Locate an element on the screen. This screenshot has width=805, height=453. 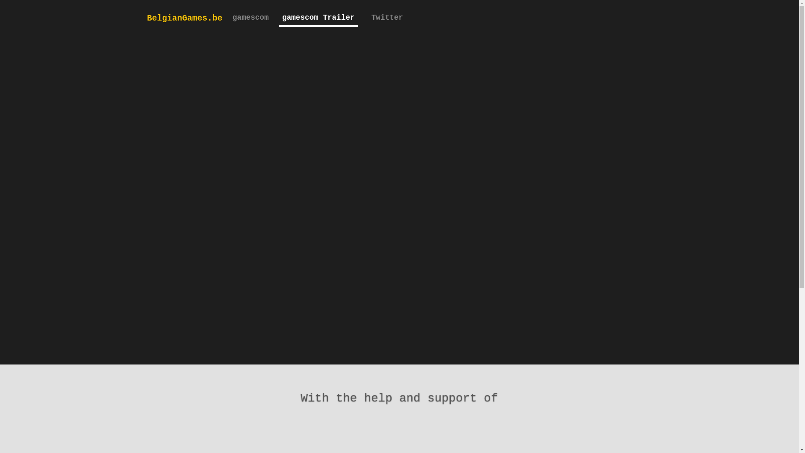
YouTube video player is located at coordinates (396, 192).